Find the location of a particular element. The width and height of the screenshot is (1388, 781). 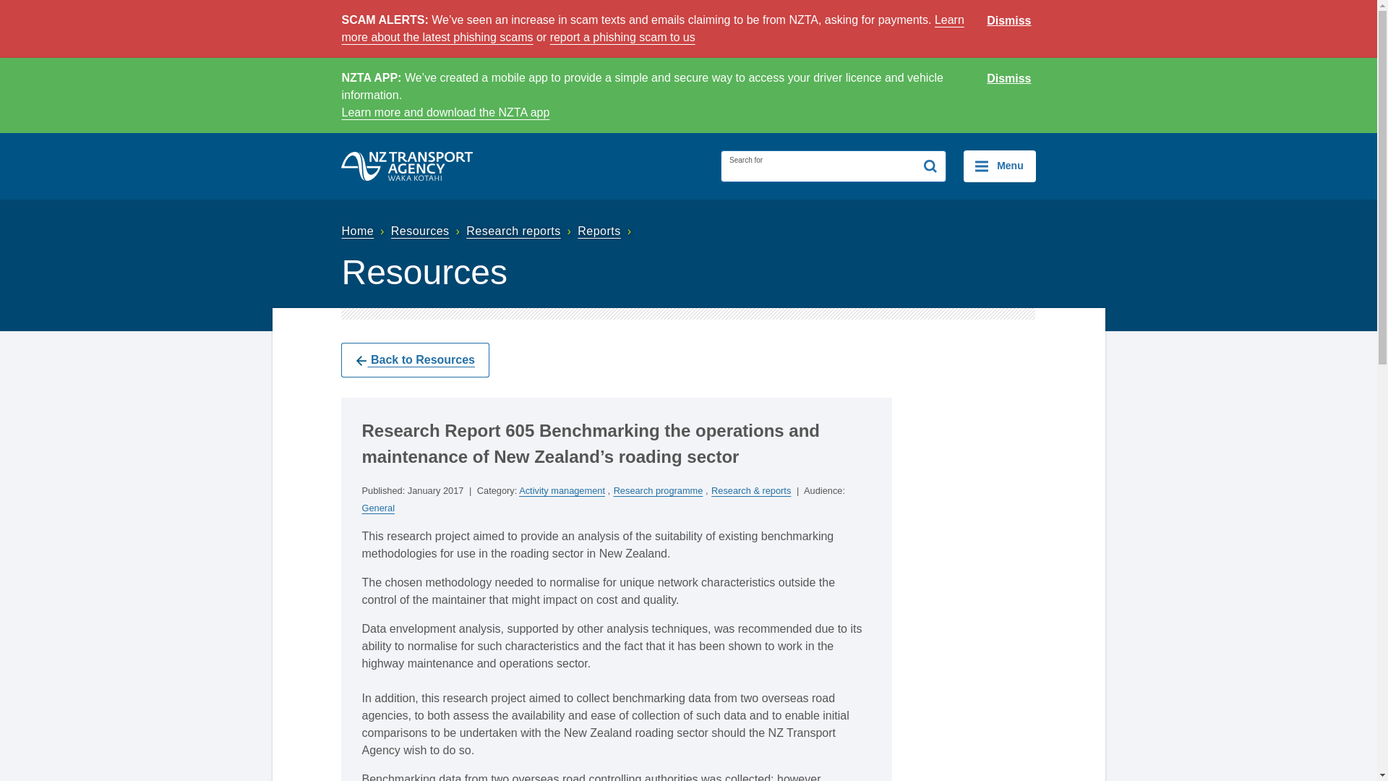

Dismiss is located at coordinates (1009, 79).